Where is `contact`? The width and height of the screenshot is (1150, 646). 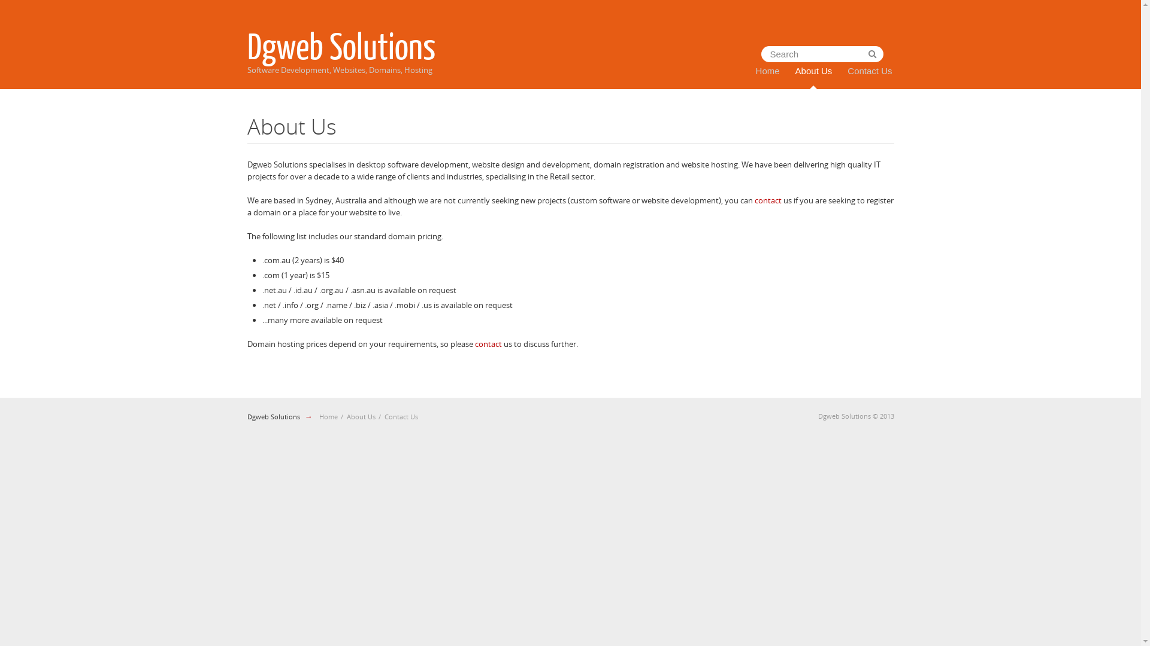
contact is located at coordinates (768, 200).